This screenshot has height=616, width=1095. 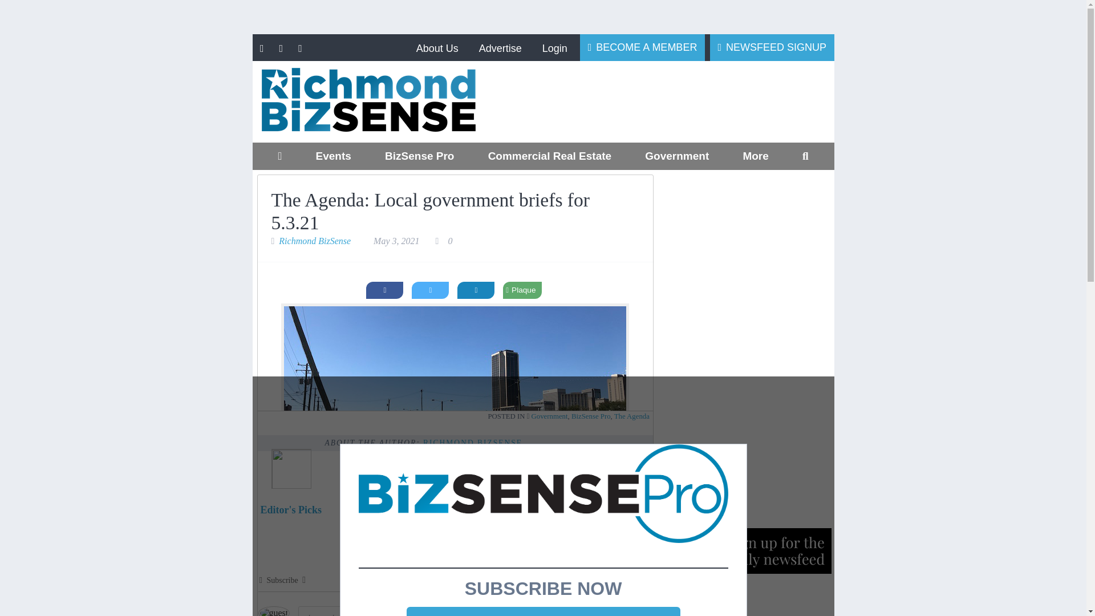 I want to click on About Us, so click(x=437, y=48).